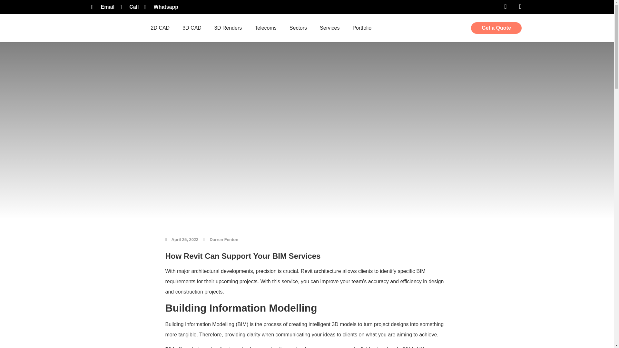  I want to click on Get a Quote, so click(496, 28).